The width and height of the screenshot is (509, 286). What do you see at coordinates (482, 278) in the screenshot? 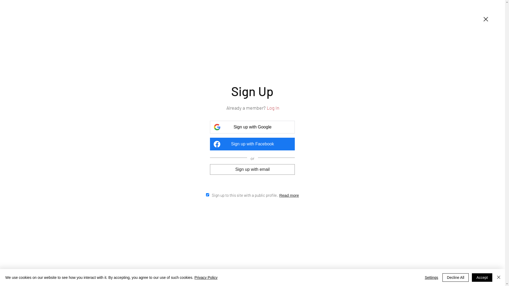
I see `Accept` at bounding box center [482, 278].